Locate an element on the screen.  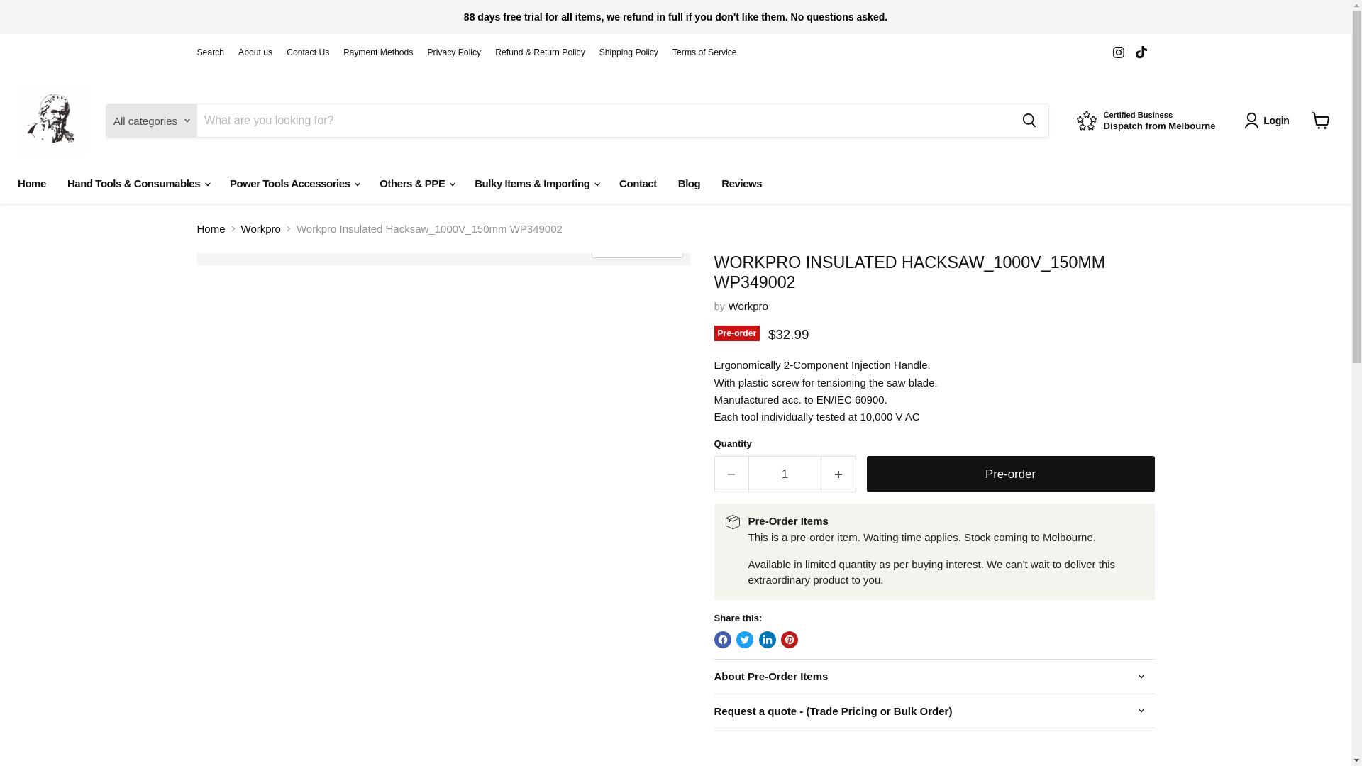
Contact Us is located at coordinates (1141, 52).